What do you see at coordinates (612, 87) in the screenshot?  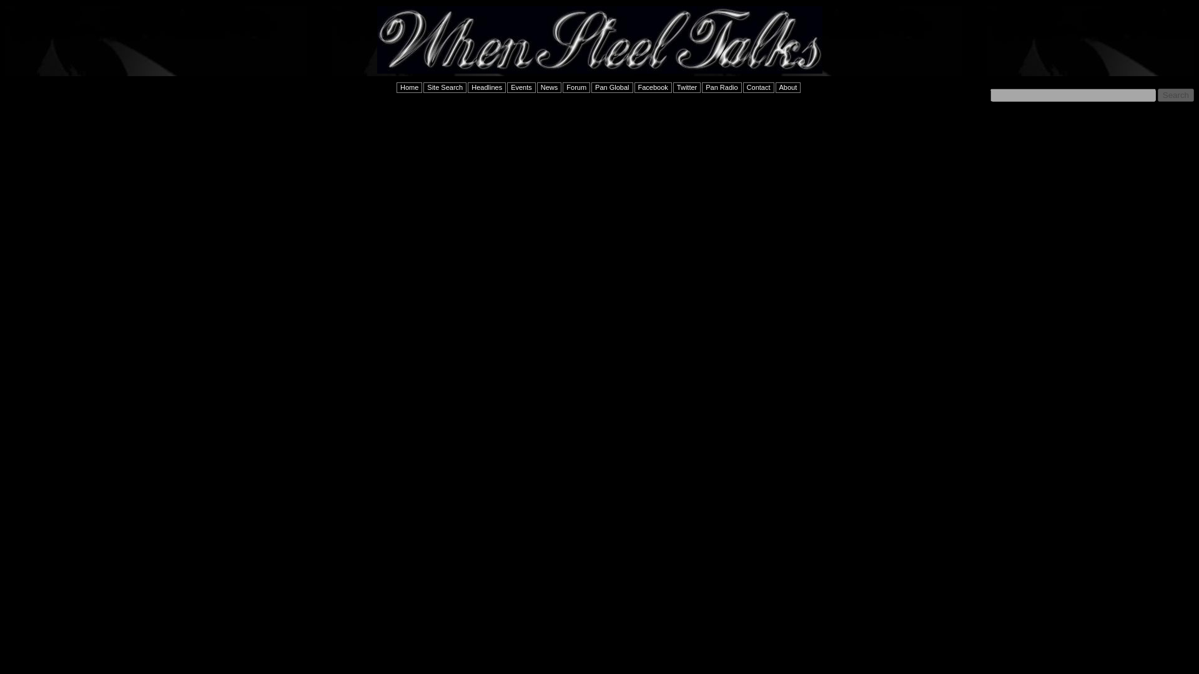 I see `Pan Global` at bounding box center [612, 87].